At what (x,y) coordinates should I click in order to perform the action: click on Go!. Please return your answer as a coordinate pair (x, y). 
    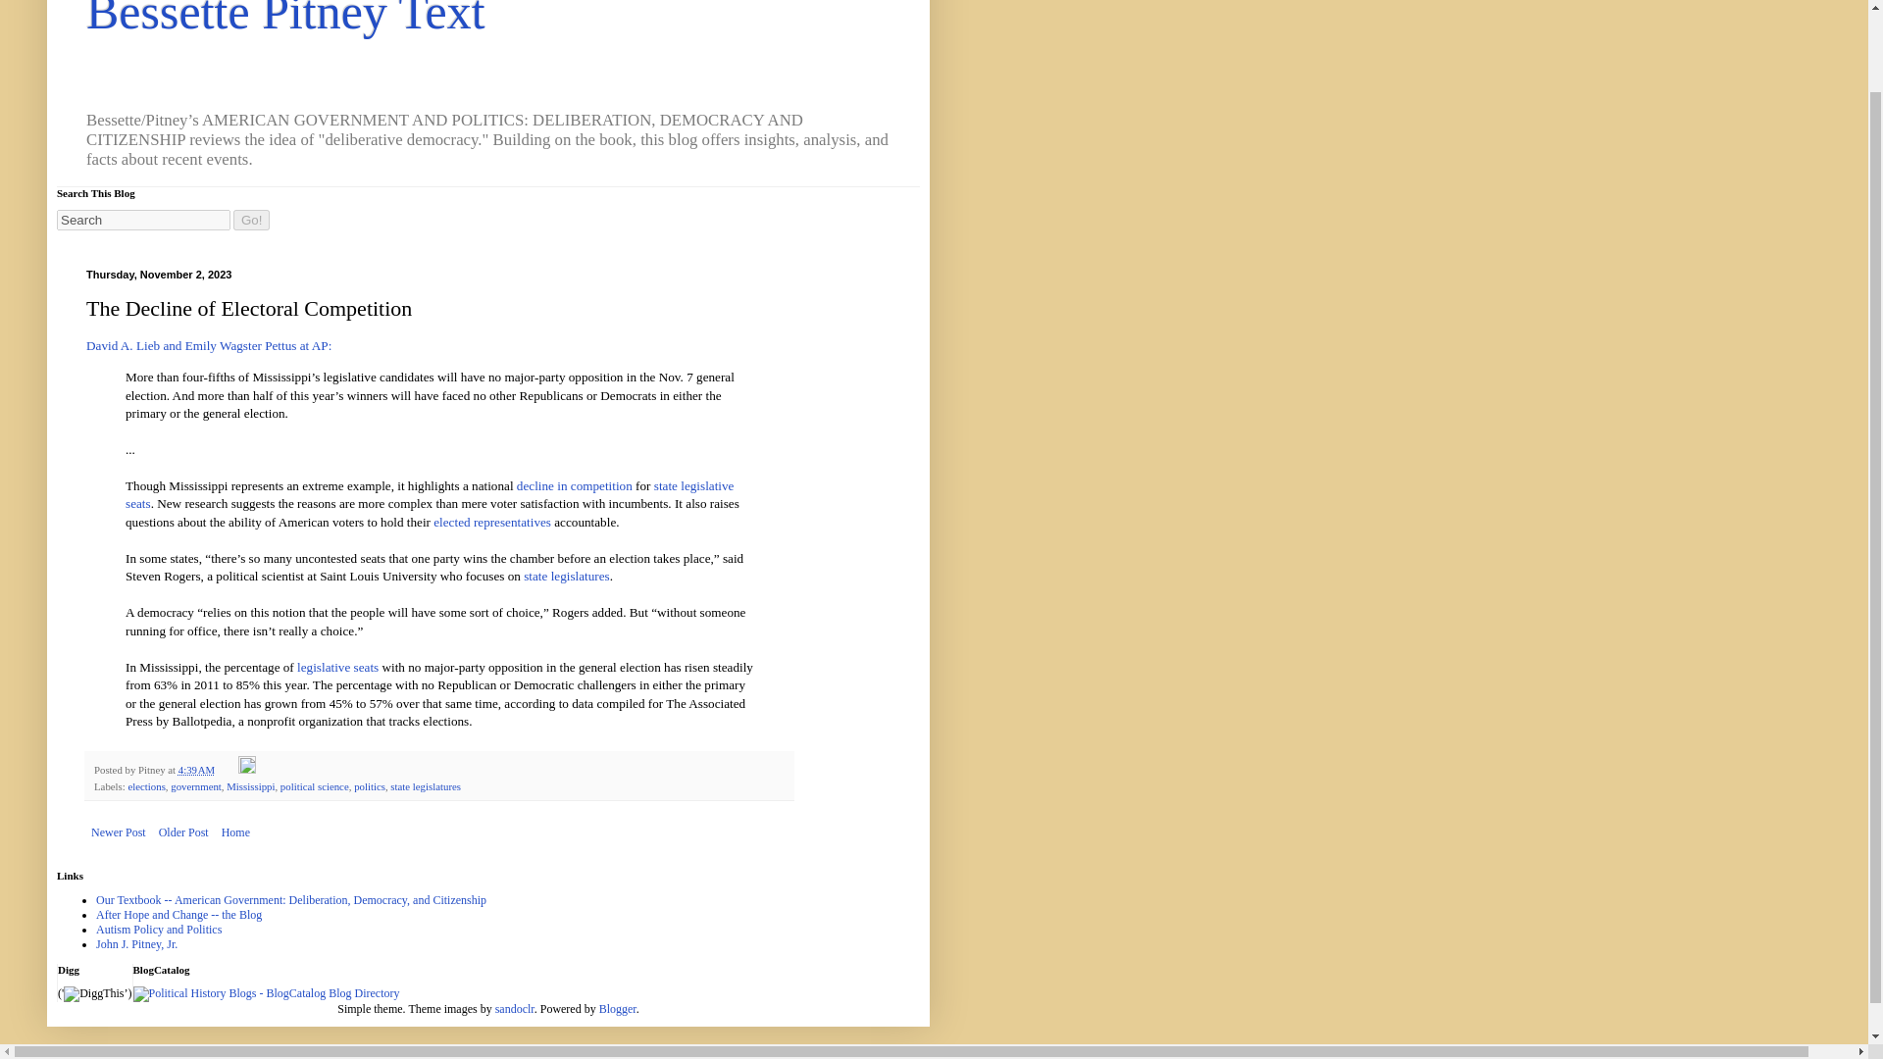
    Looking at the image, I should click on (251, 220).